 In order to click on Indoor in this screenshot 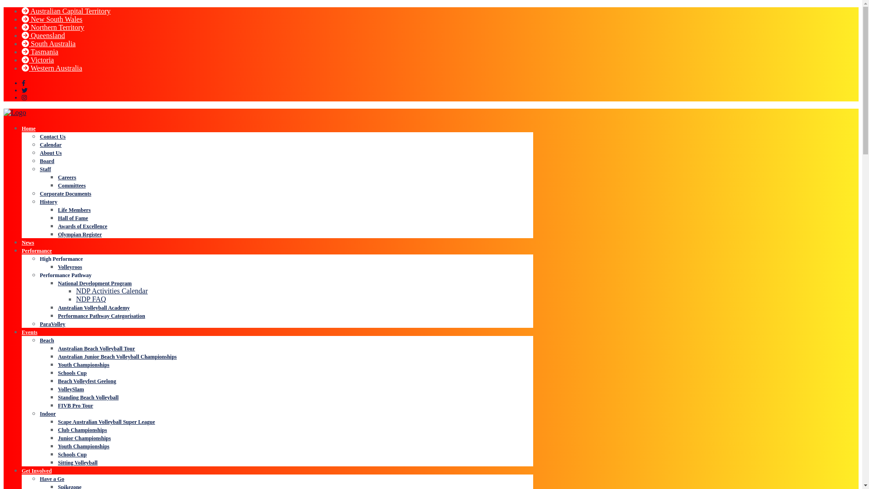, I will do `click(48, 414)`.